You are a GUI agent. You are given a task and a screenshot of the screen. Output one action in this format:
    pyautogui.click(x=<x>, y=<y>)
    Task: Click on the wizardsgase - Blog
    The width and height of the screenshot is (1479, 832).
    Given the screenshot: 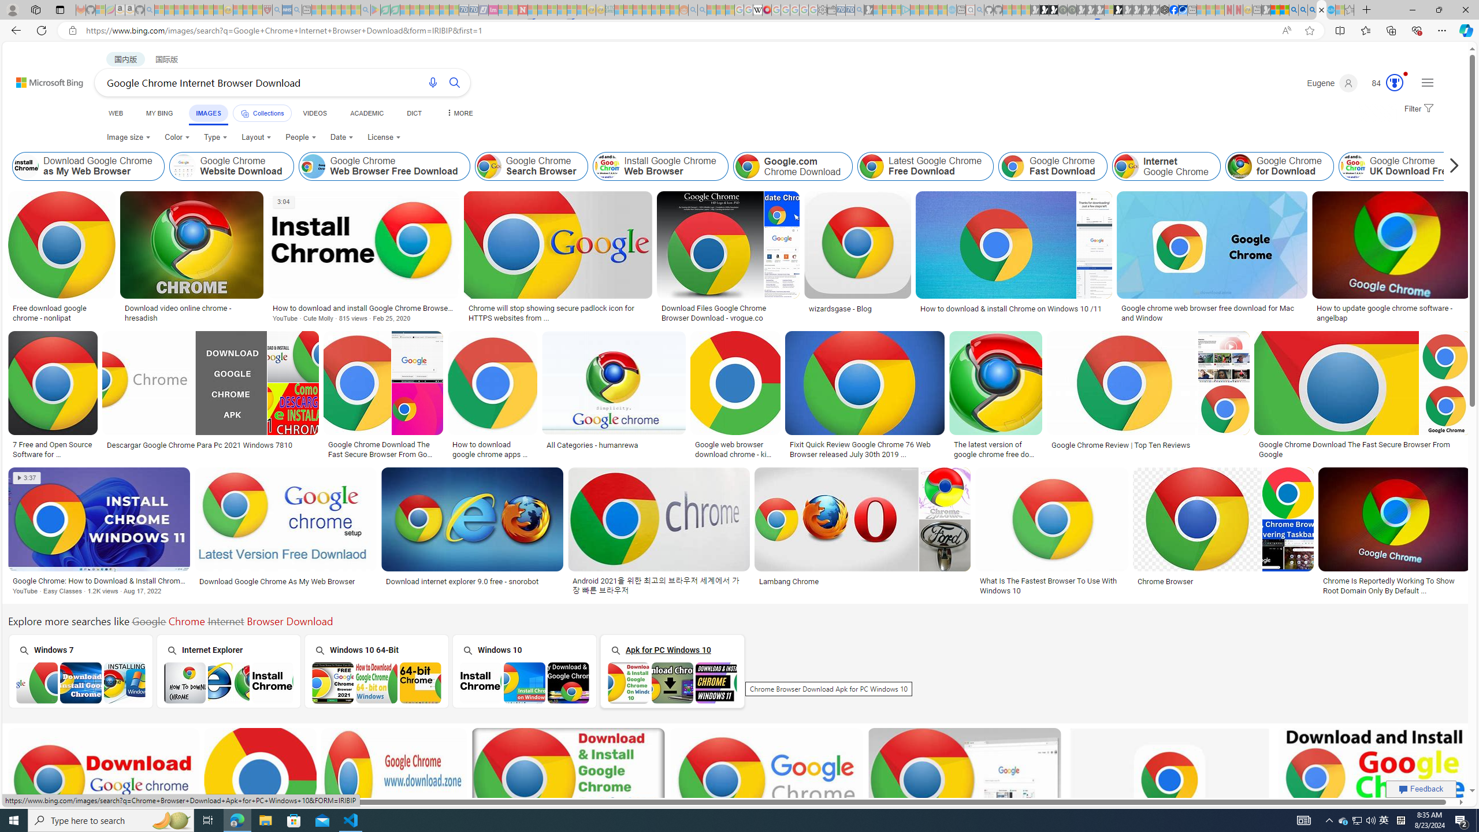 What is the action you would take?
    pyautogui.click(x=840, y=309)
    